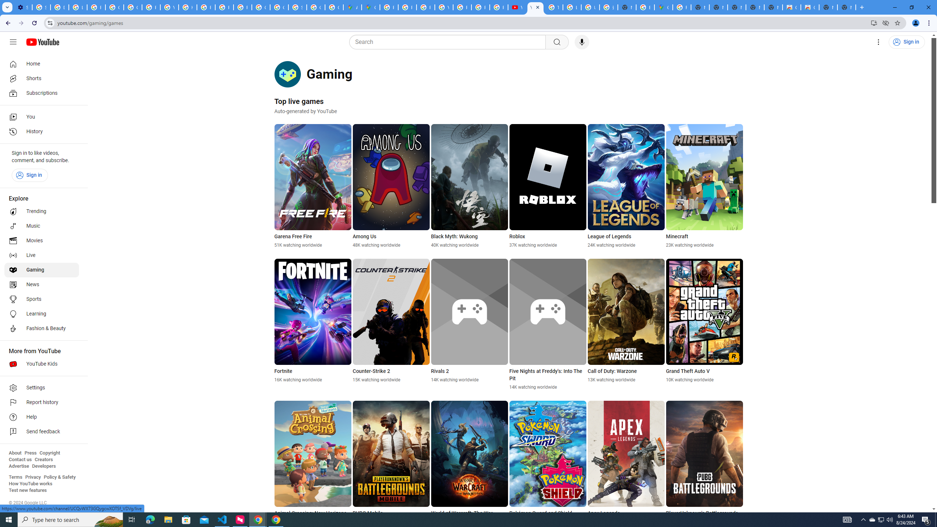  Describe the element at coordinates (389, 7) in the screenshot. I see `Policy Accountability and Transparency - Transparency Center` at that location.